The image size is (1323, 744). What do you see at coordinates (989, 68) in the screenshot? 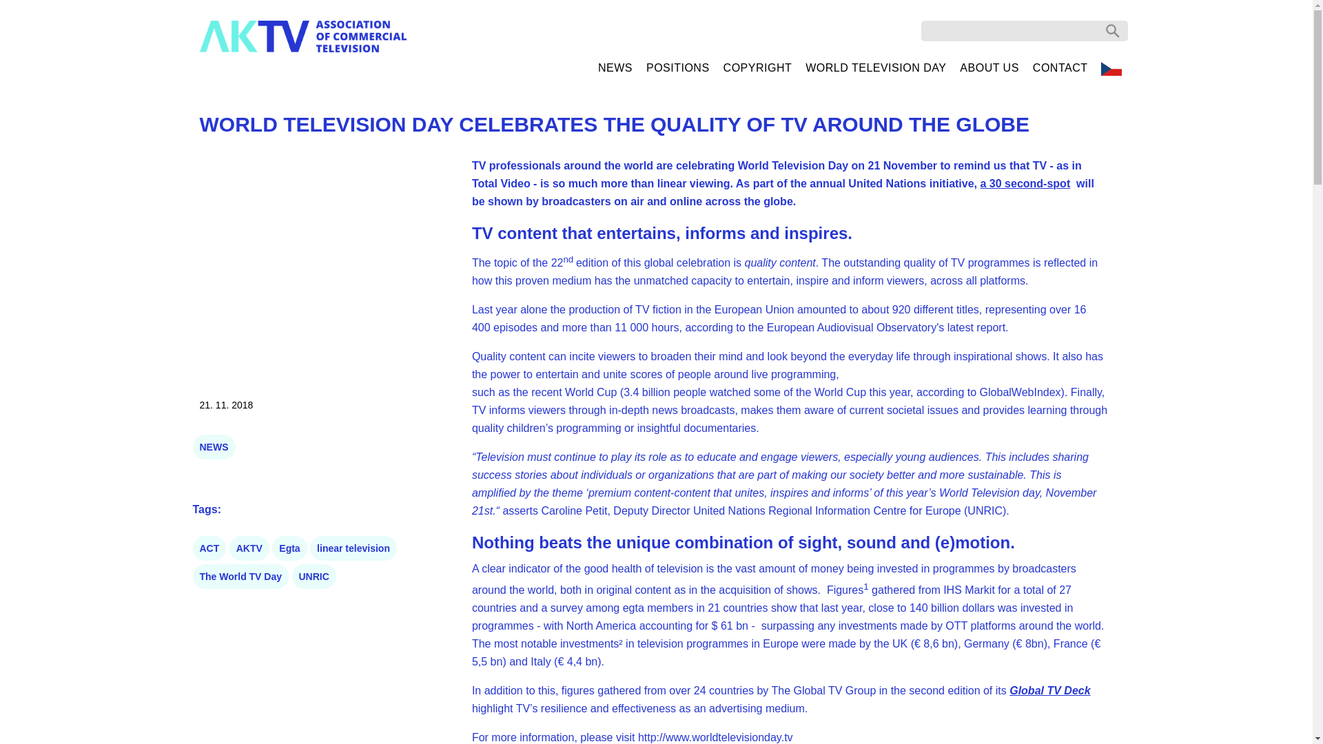
I see `ABOUT US` at bounding box center [989, 68].